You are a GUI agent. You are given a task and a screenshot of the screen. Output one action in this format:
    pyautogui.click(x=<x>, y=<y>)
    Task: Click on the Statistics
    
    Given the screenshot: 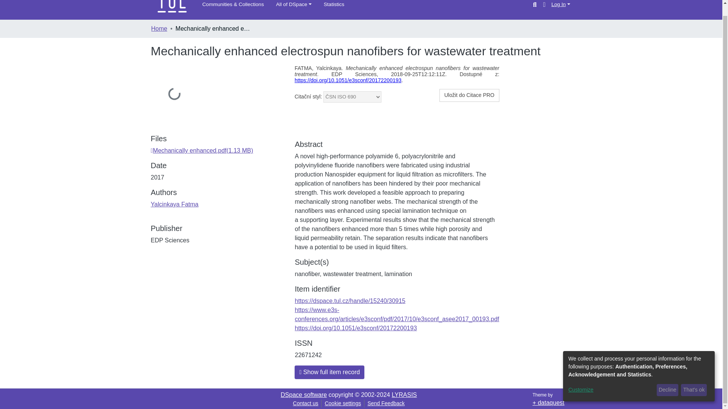 What is the action you would take?
    pyautogui.click(x=334, y=5)
    